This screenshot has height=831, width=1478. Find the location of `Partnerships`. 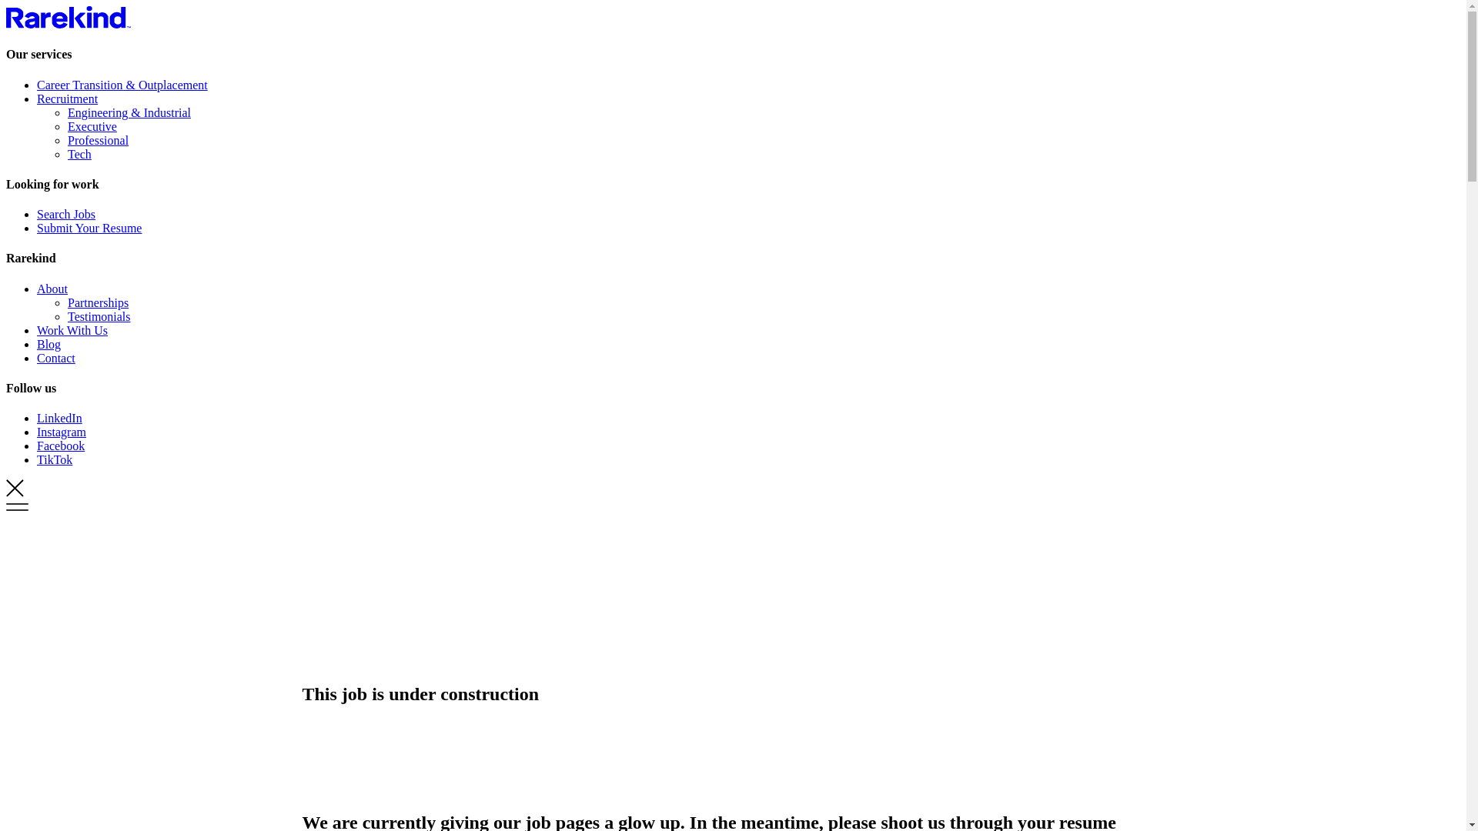

Partnerships is located at coordinates (99, 302).